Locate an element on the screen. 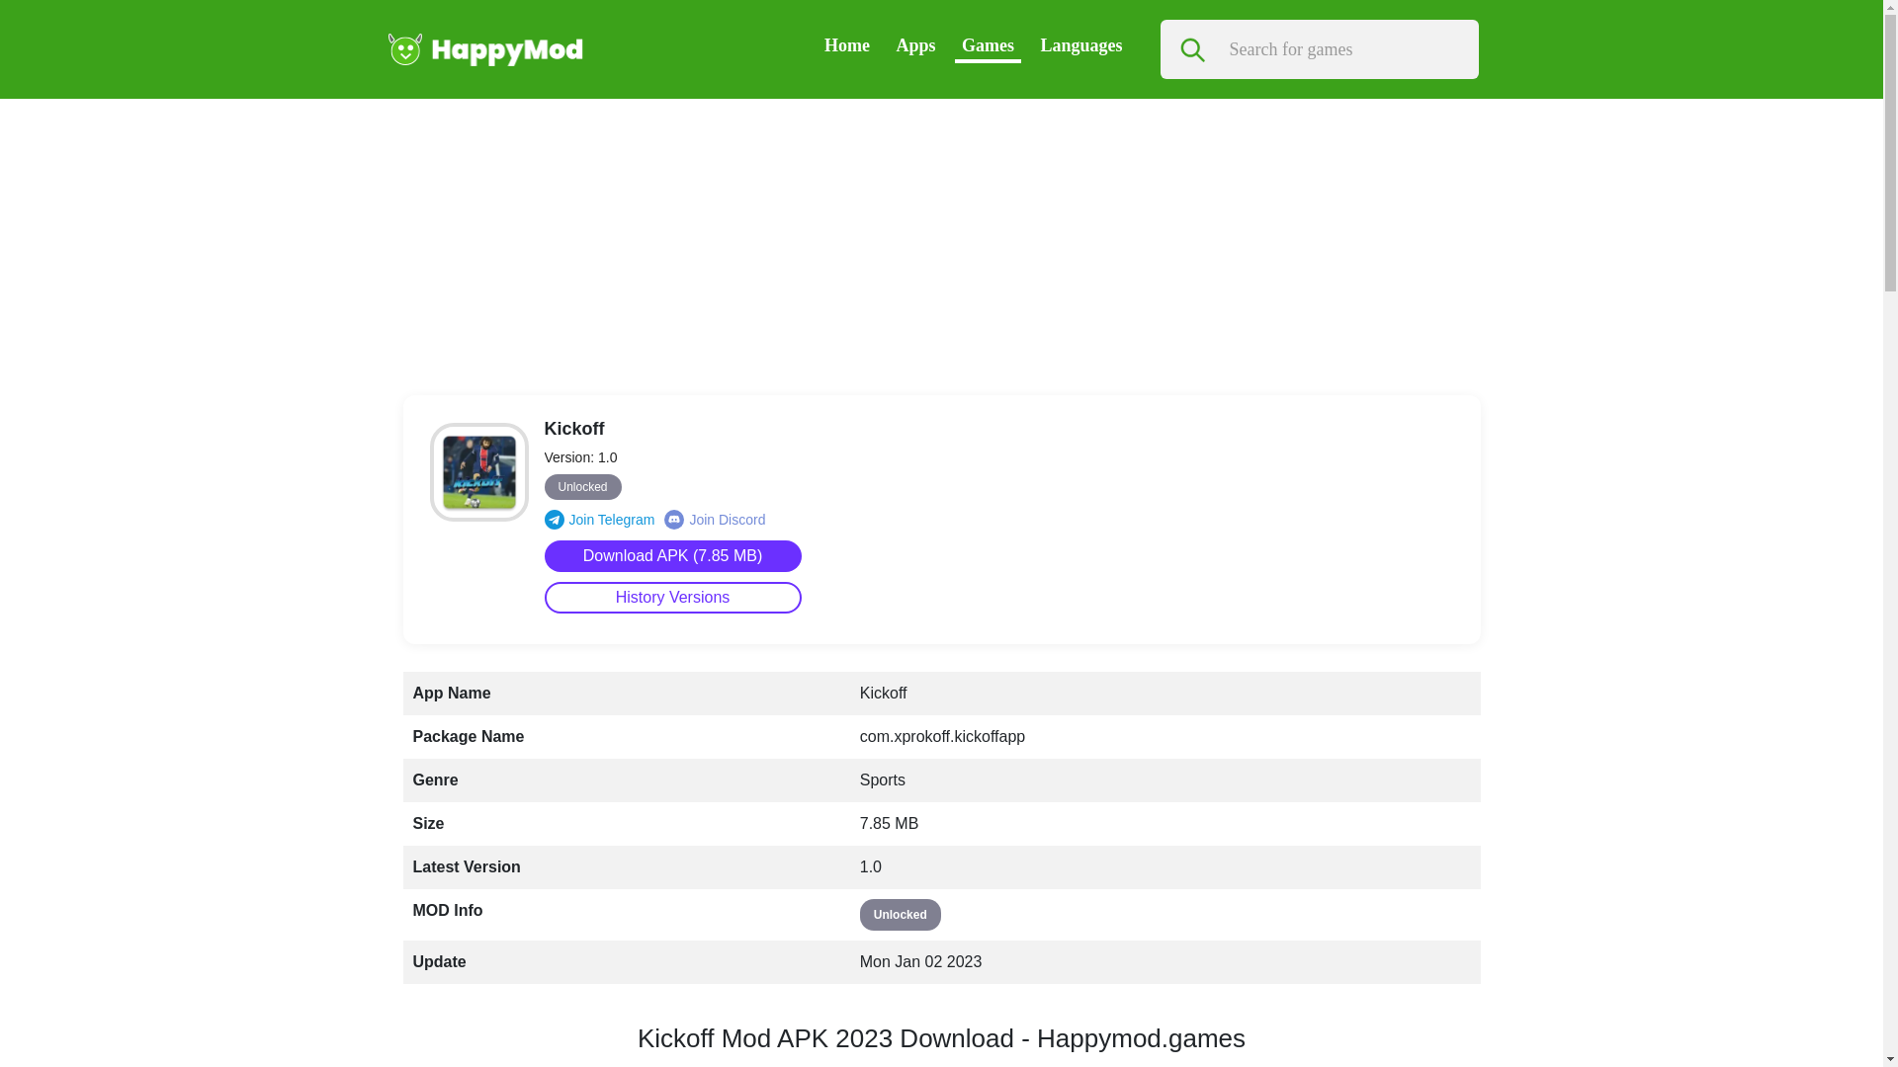  History Versions is located at coordinates (672, 597).